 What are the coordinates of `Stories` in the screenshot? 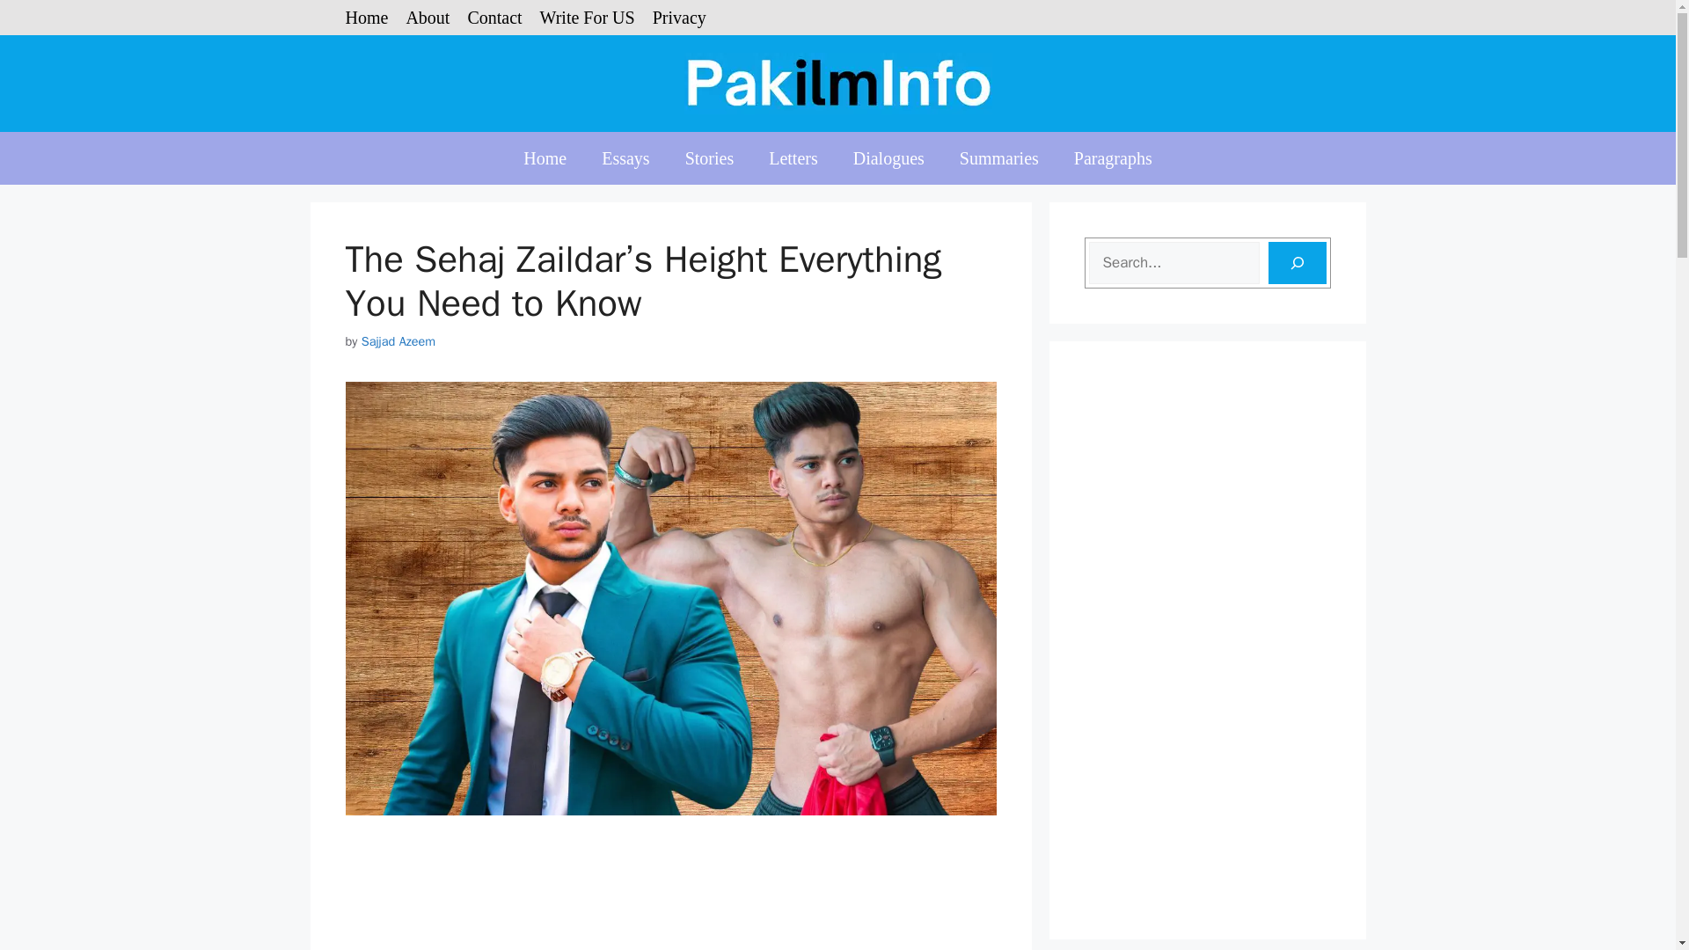 It's located at (709, 158).